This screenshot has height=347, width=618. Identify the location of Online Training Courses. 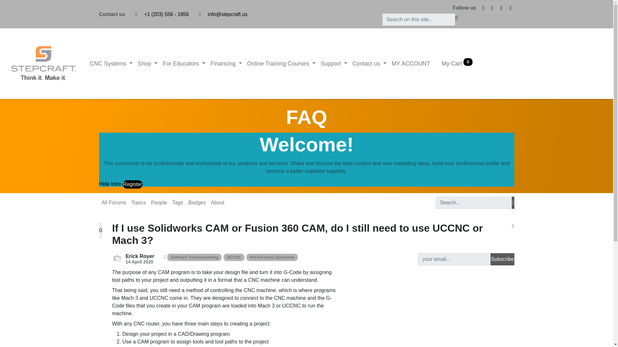
(281, 64).